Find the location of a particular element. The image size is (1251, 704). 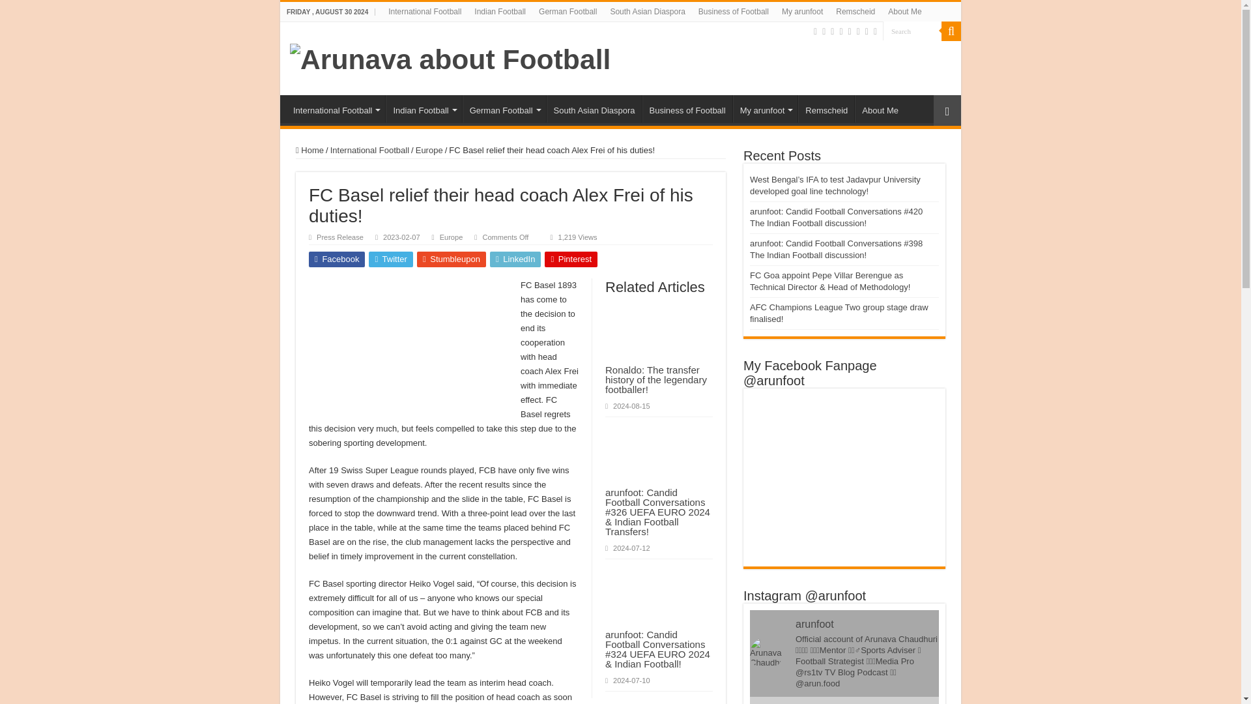

Search is located at coordinates (912, 31).